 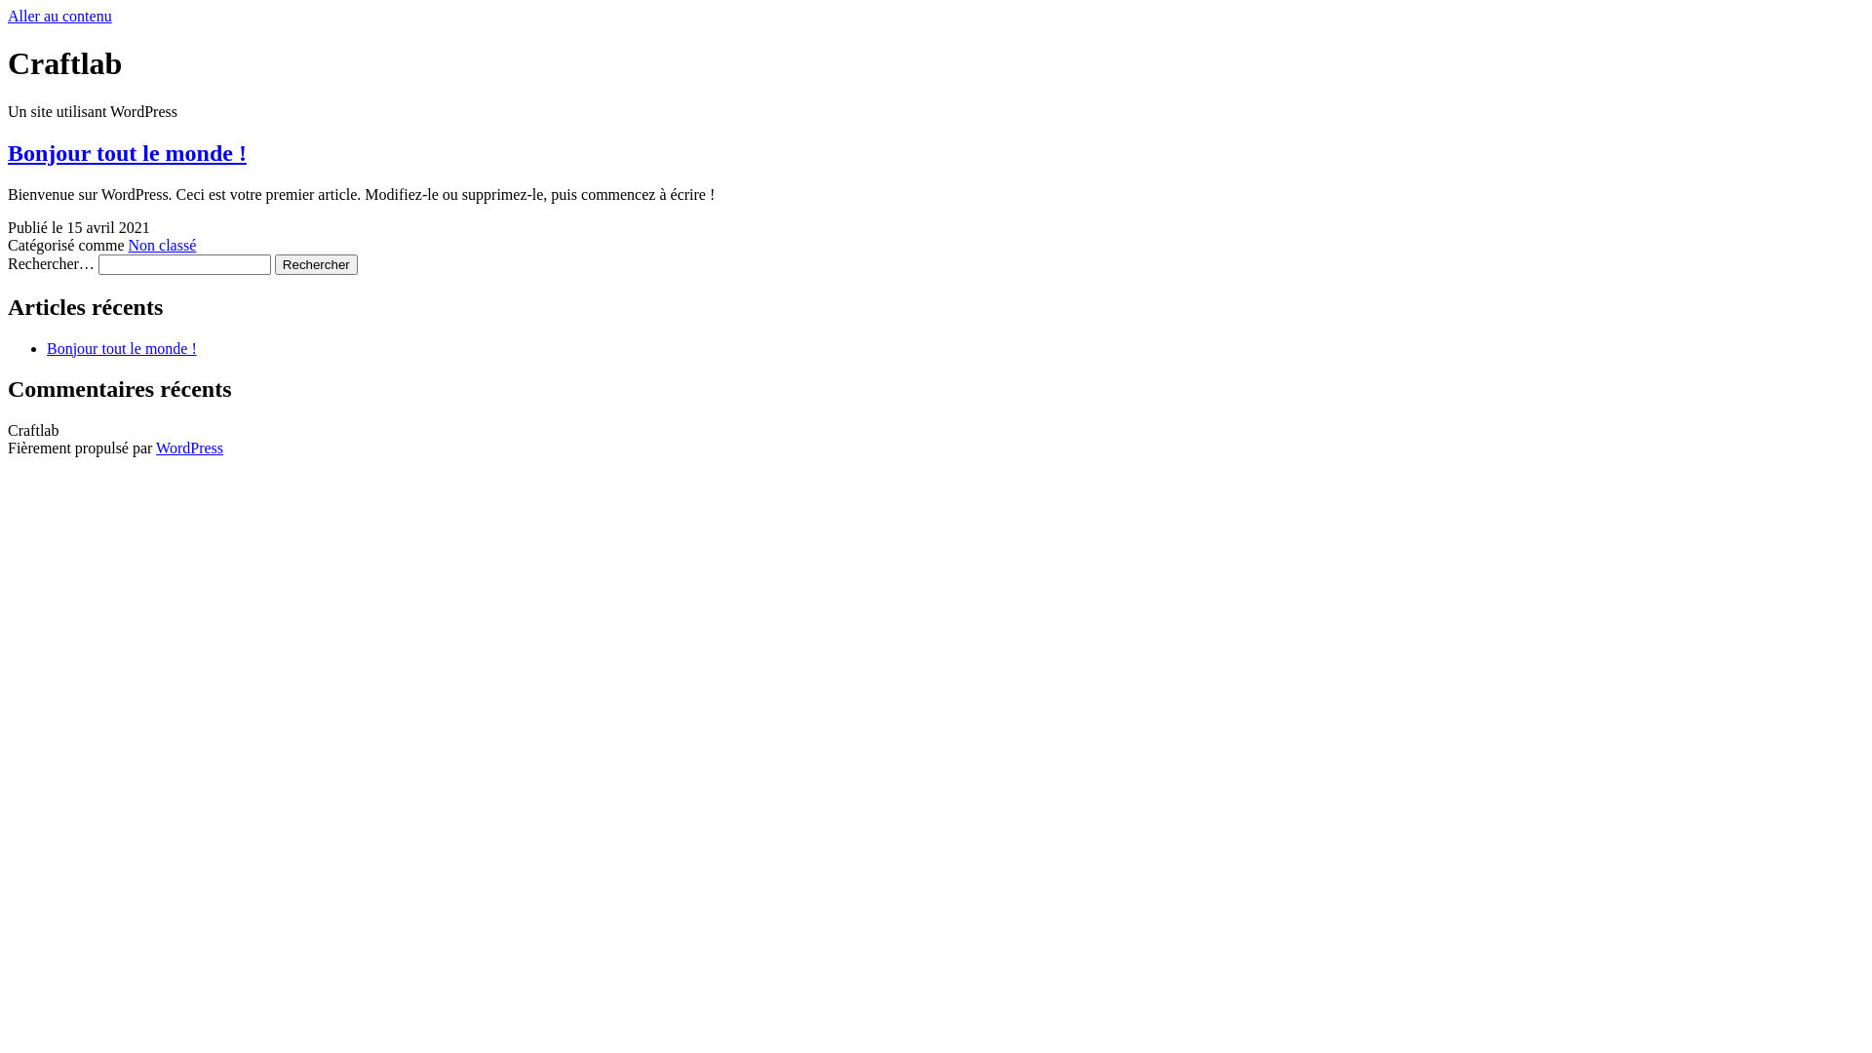 What do you see at coordinates (127, 153) in the screenshot?
I see `Bonjour tout le monde !` at bounding box center [127, 153].